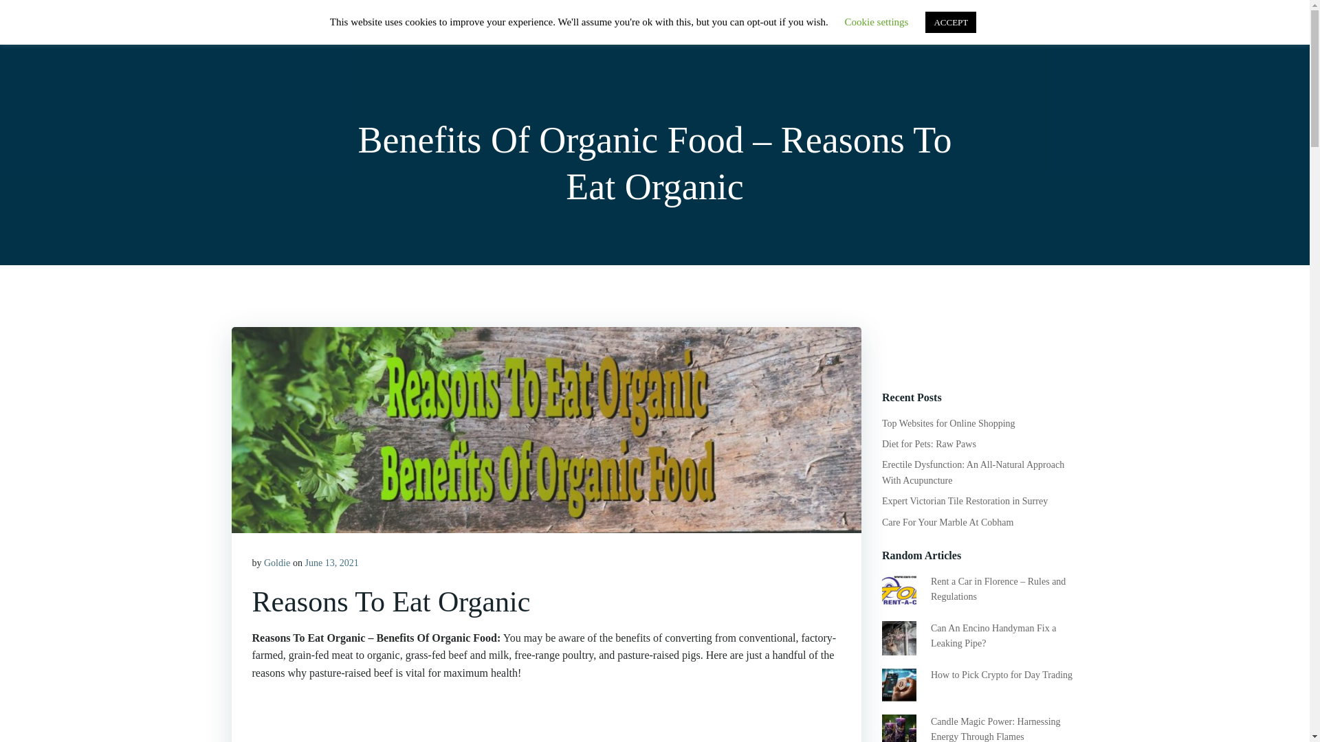 The image size is (1320, 742). I want to click on Can An Encino Handyman Fix a Leaking Pipe?, so click(993, 636).